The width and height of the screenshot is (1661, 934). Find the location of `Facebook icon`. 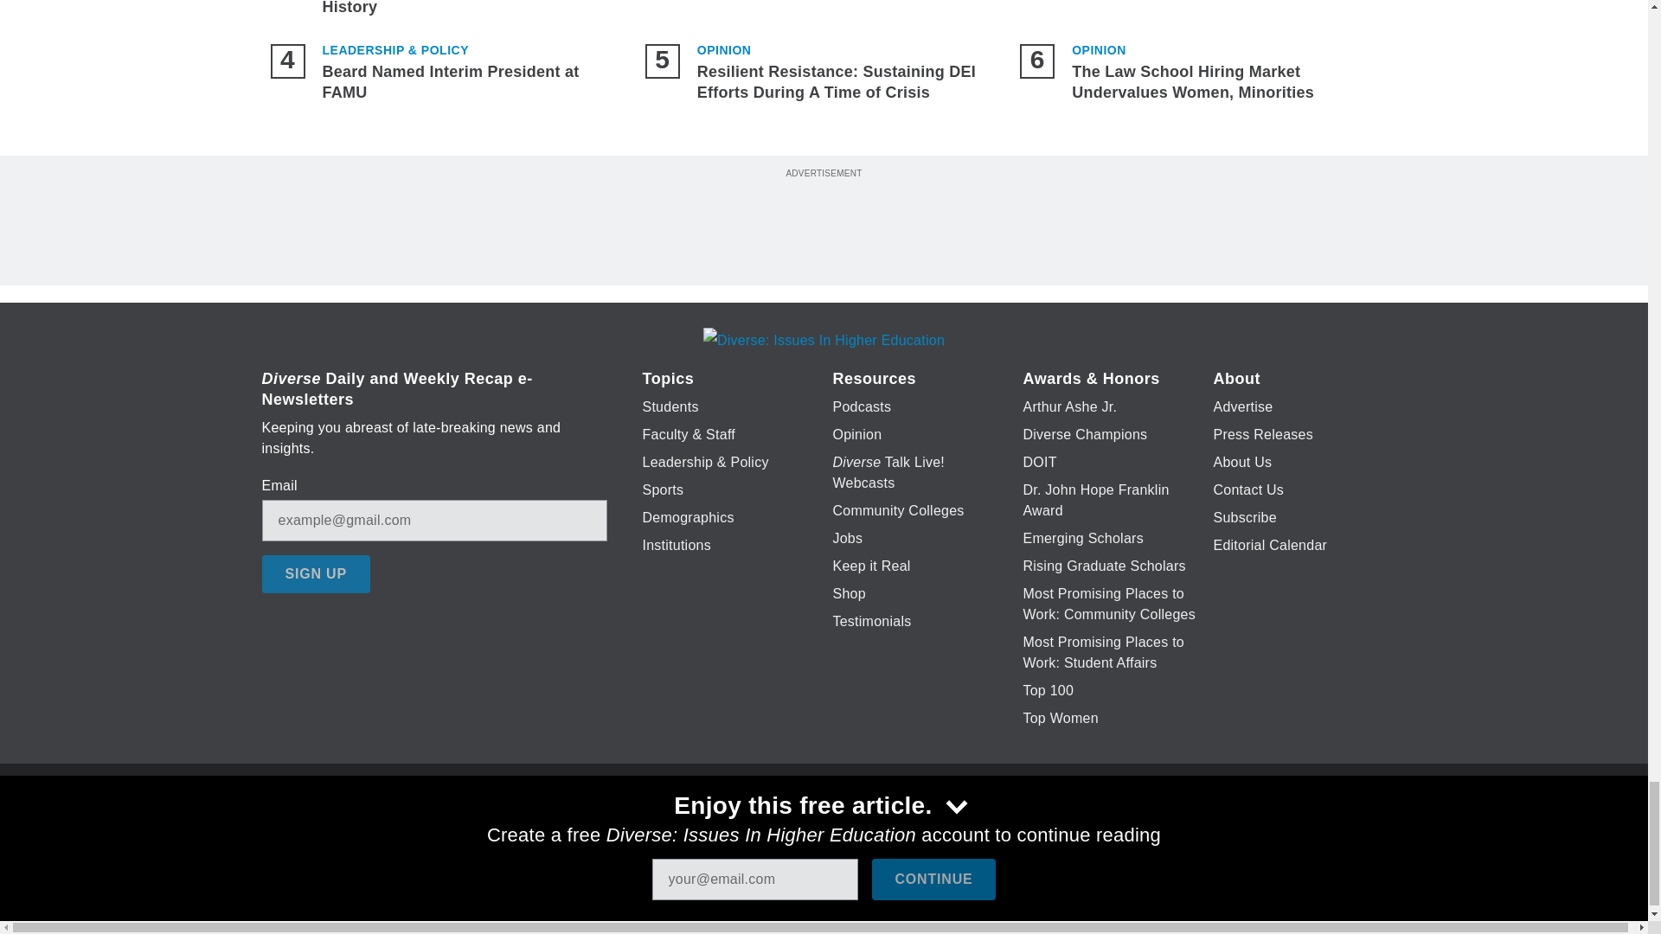

Facebook icon is located at coordinates (725, 828).